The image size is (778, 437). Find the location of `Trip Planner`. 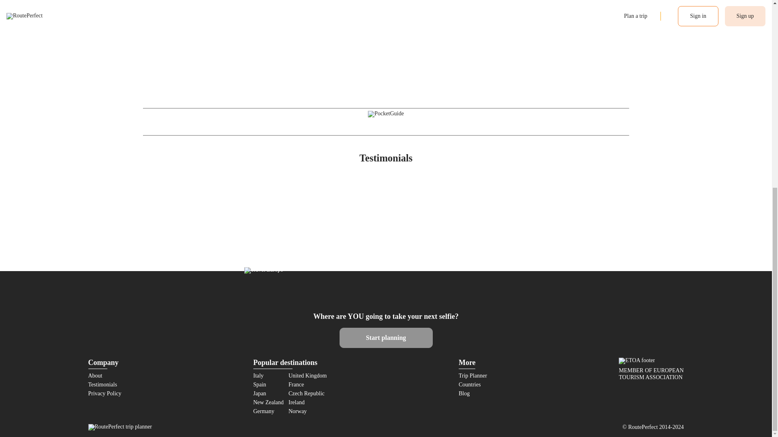

Trip Planner is located at coordinates (472, 375).